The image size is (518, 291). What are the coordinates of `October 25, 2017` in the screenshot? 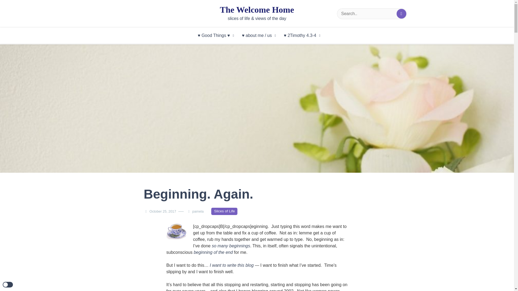 It's located at (163, 211).